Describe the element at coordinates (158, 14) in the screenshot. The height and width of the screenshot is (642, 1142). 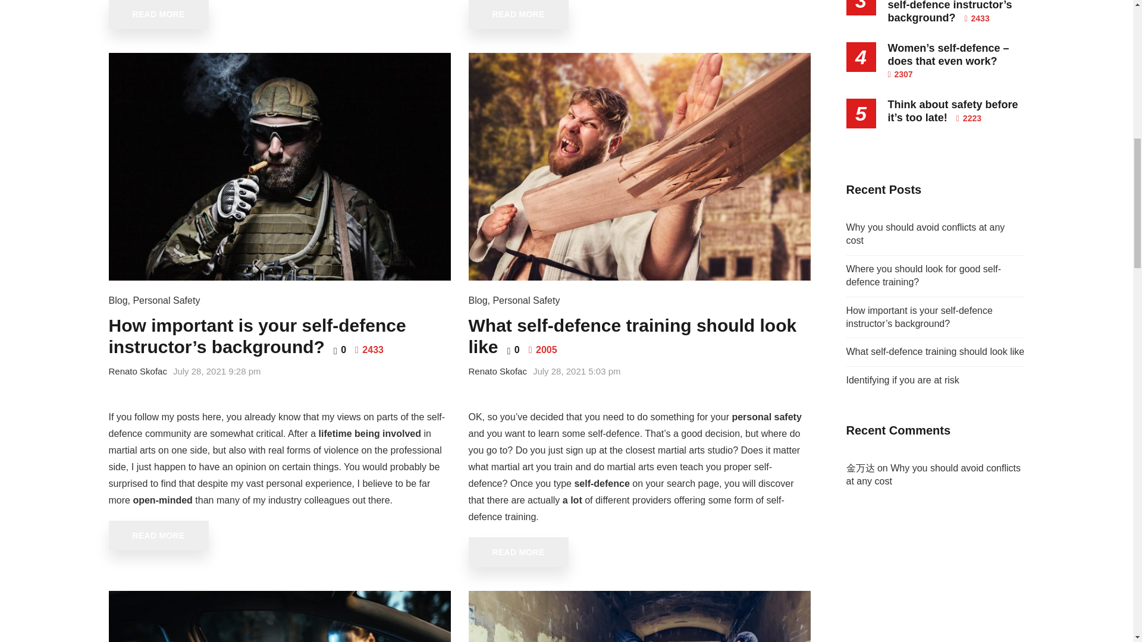
I see `READ MORE` at that location.